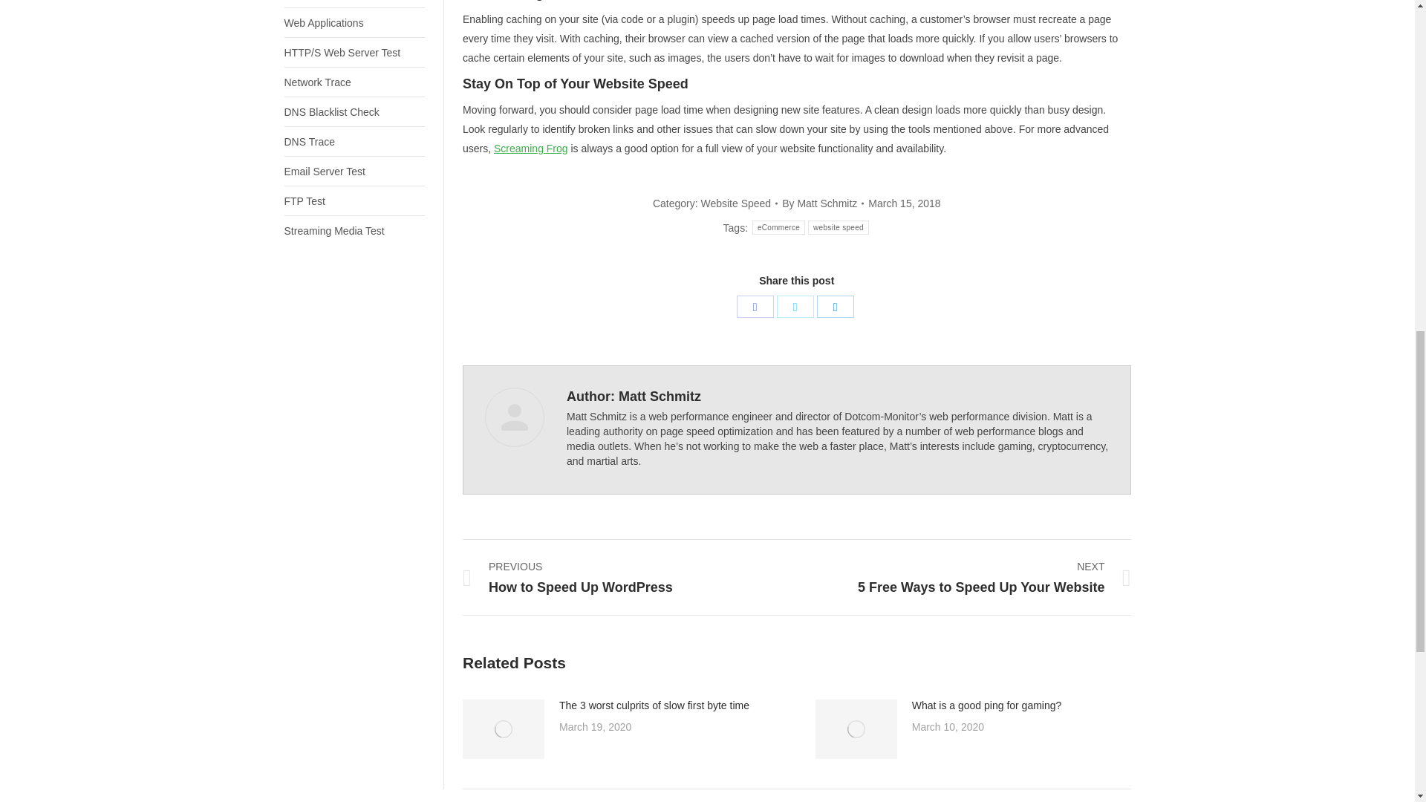 Image resolution: width=1426 pixels, height=802 pixels. What do you see at coordinates (755, 306) in the screenshot?
I see `Facebook` at bounding box center [755, 306].